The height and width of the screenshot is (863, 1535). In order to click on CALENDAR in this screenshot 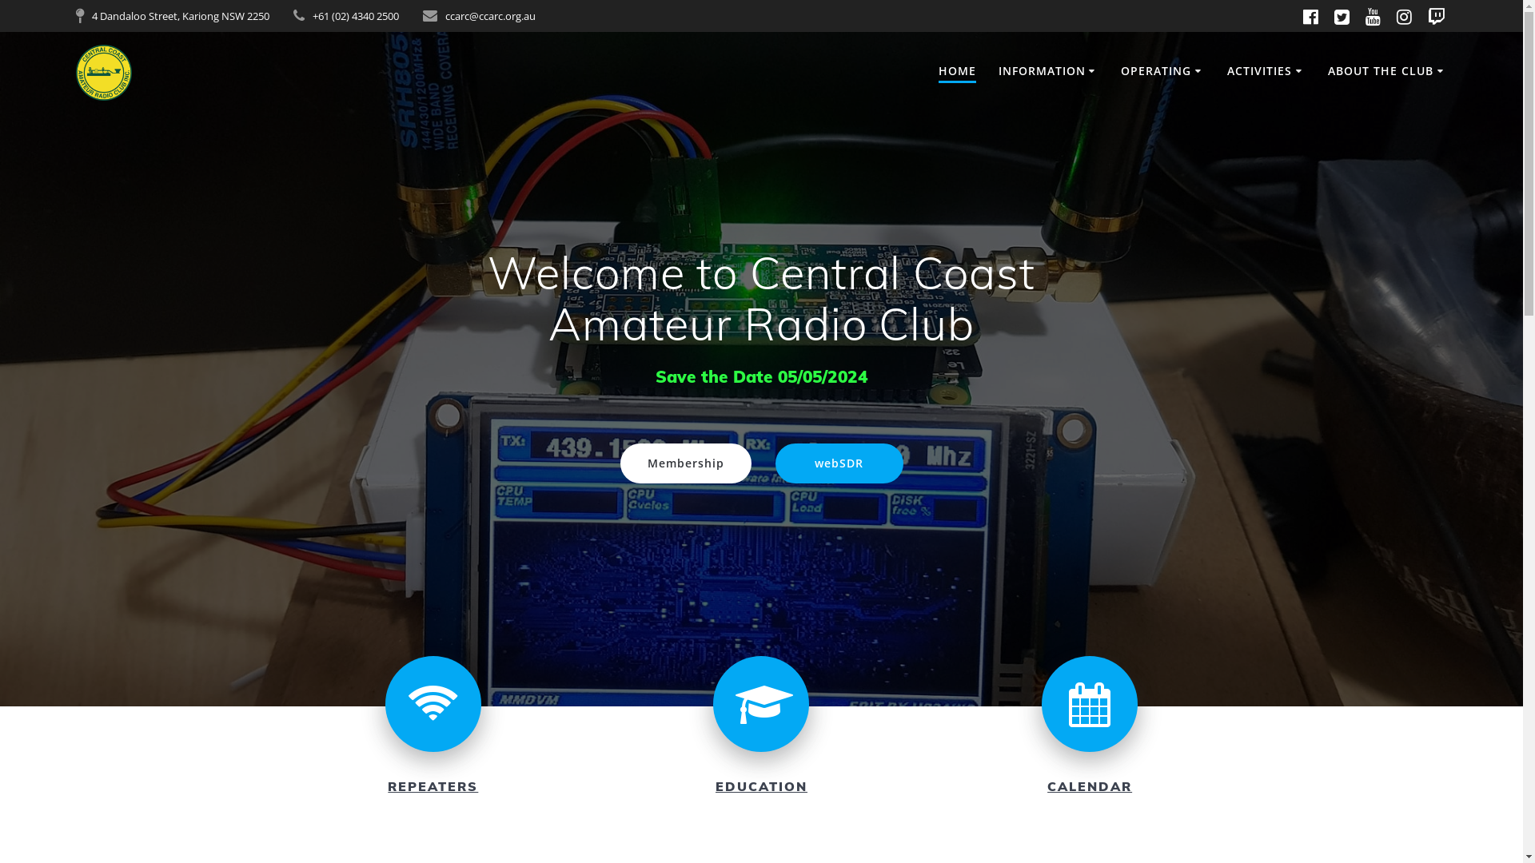, I will do `click(1090, 786)`.